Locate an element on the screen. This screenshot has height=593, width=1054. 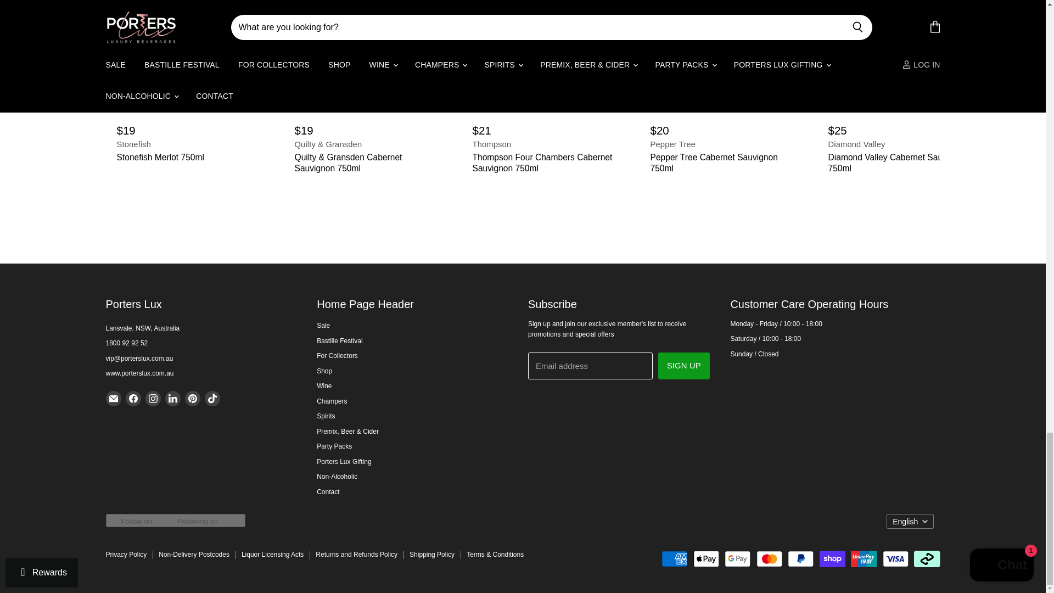
Thompson is located at coordinates (542, 144).